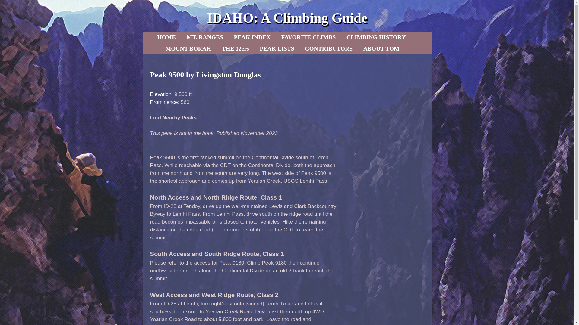 The width and height of the screenshot is (579, 325). I want to click on PEAK INDEX, so click(252, 37).